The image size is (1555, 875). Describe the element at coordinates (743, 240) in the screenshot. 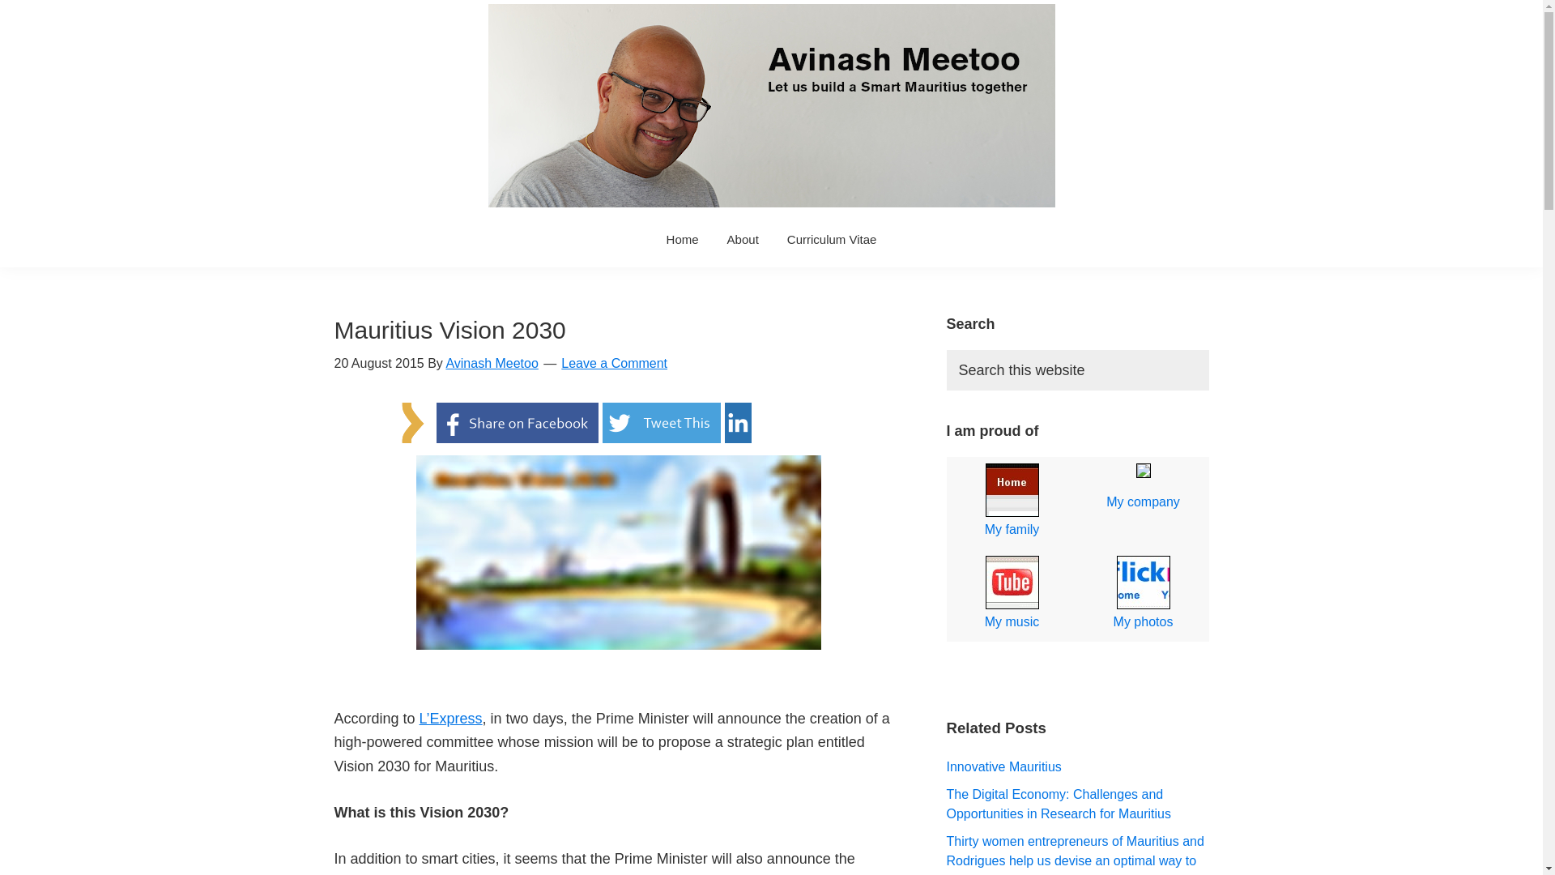

I see `About` at that location.